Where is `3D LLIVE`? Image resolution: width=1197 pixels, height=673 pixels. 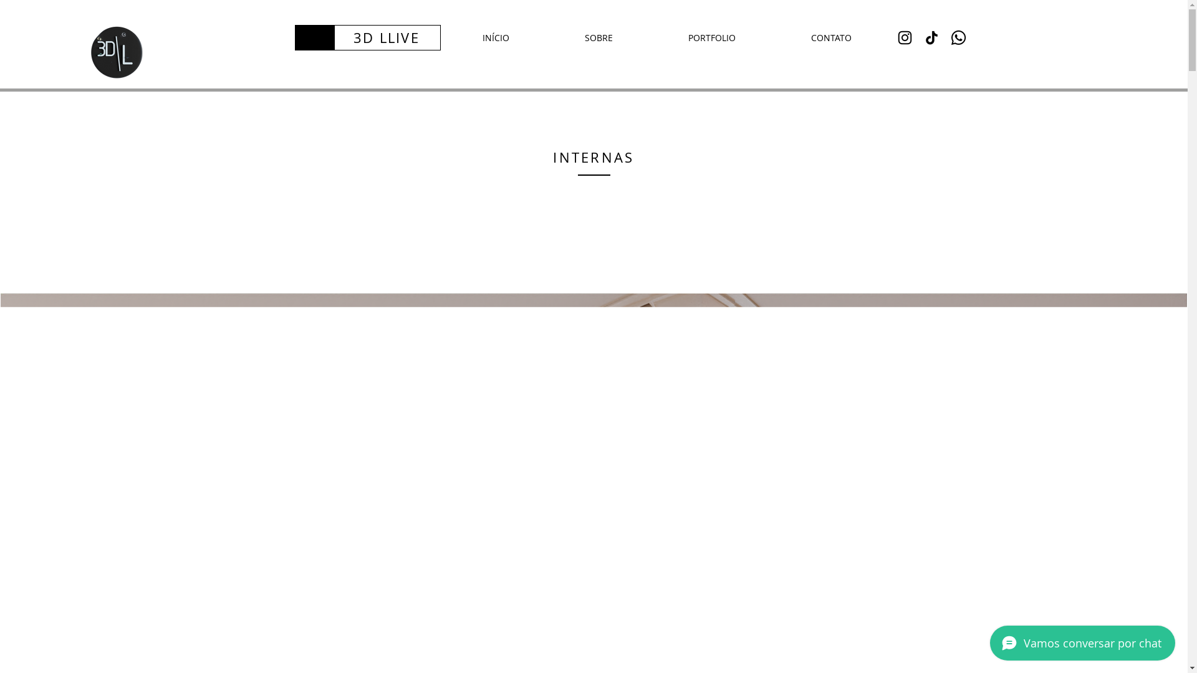 3D LLIVE is located at coordinates (387, 37).